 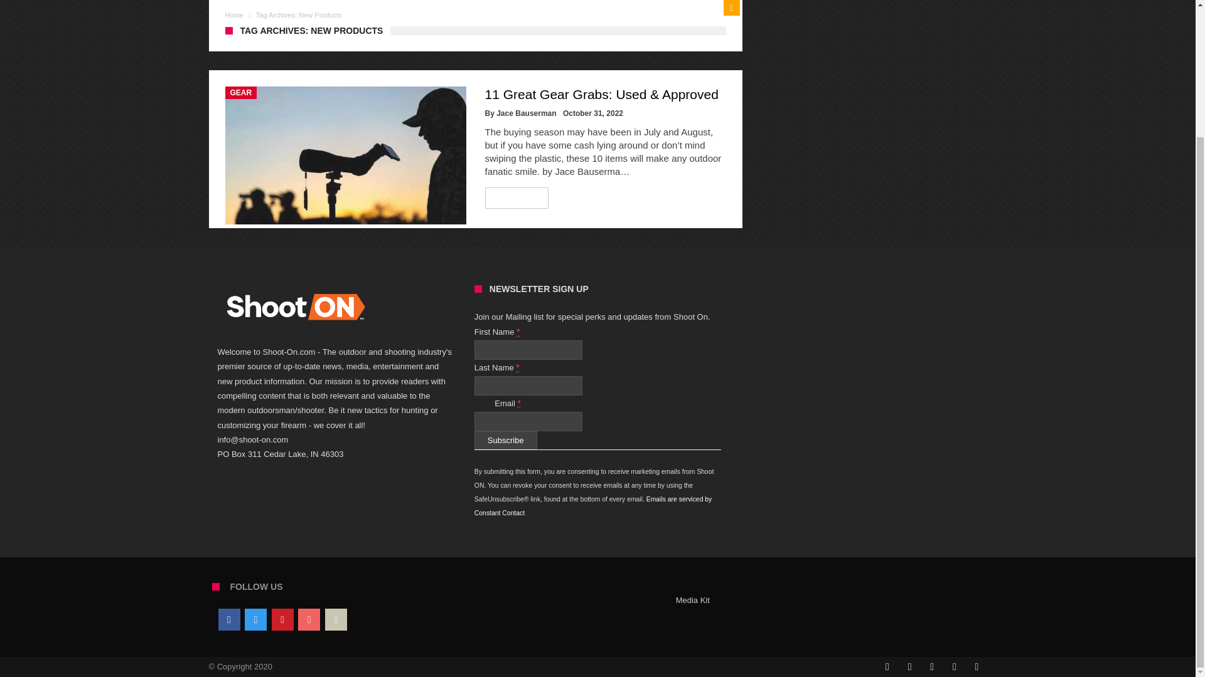 What do you see at coordinates (228, 619) in the screenshot?
I see `Facebook` at bounding box center [228, 619].